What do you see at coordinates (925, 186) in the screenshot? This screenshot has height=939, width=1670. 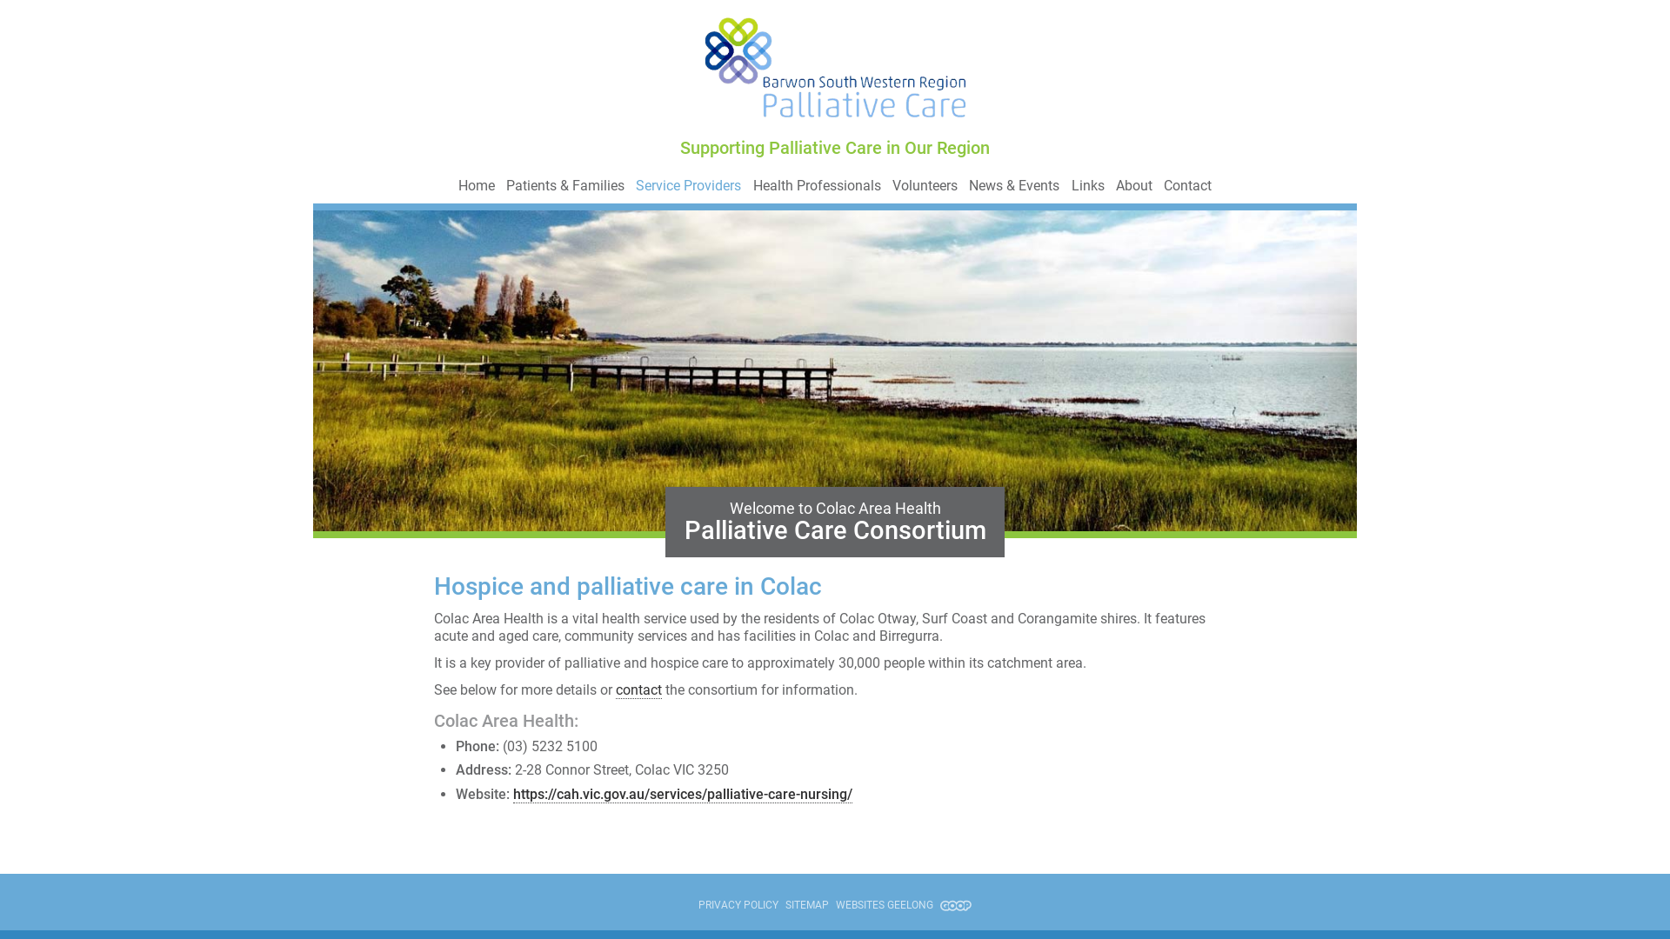 I see `Volunteers` at bounding box center [925, 186].